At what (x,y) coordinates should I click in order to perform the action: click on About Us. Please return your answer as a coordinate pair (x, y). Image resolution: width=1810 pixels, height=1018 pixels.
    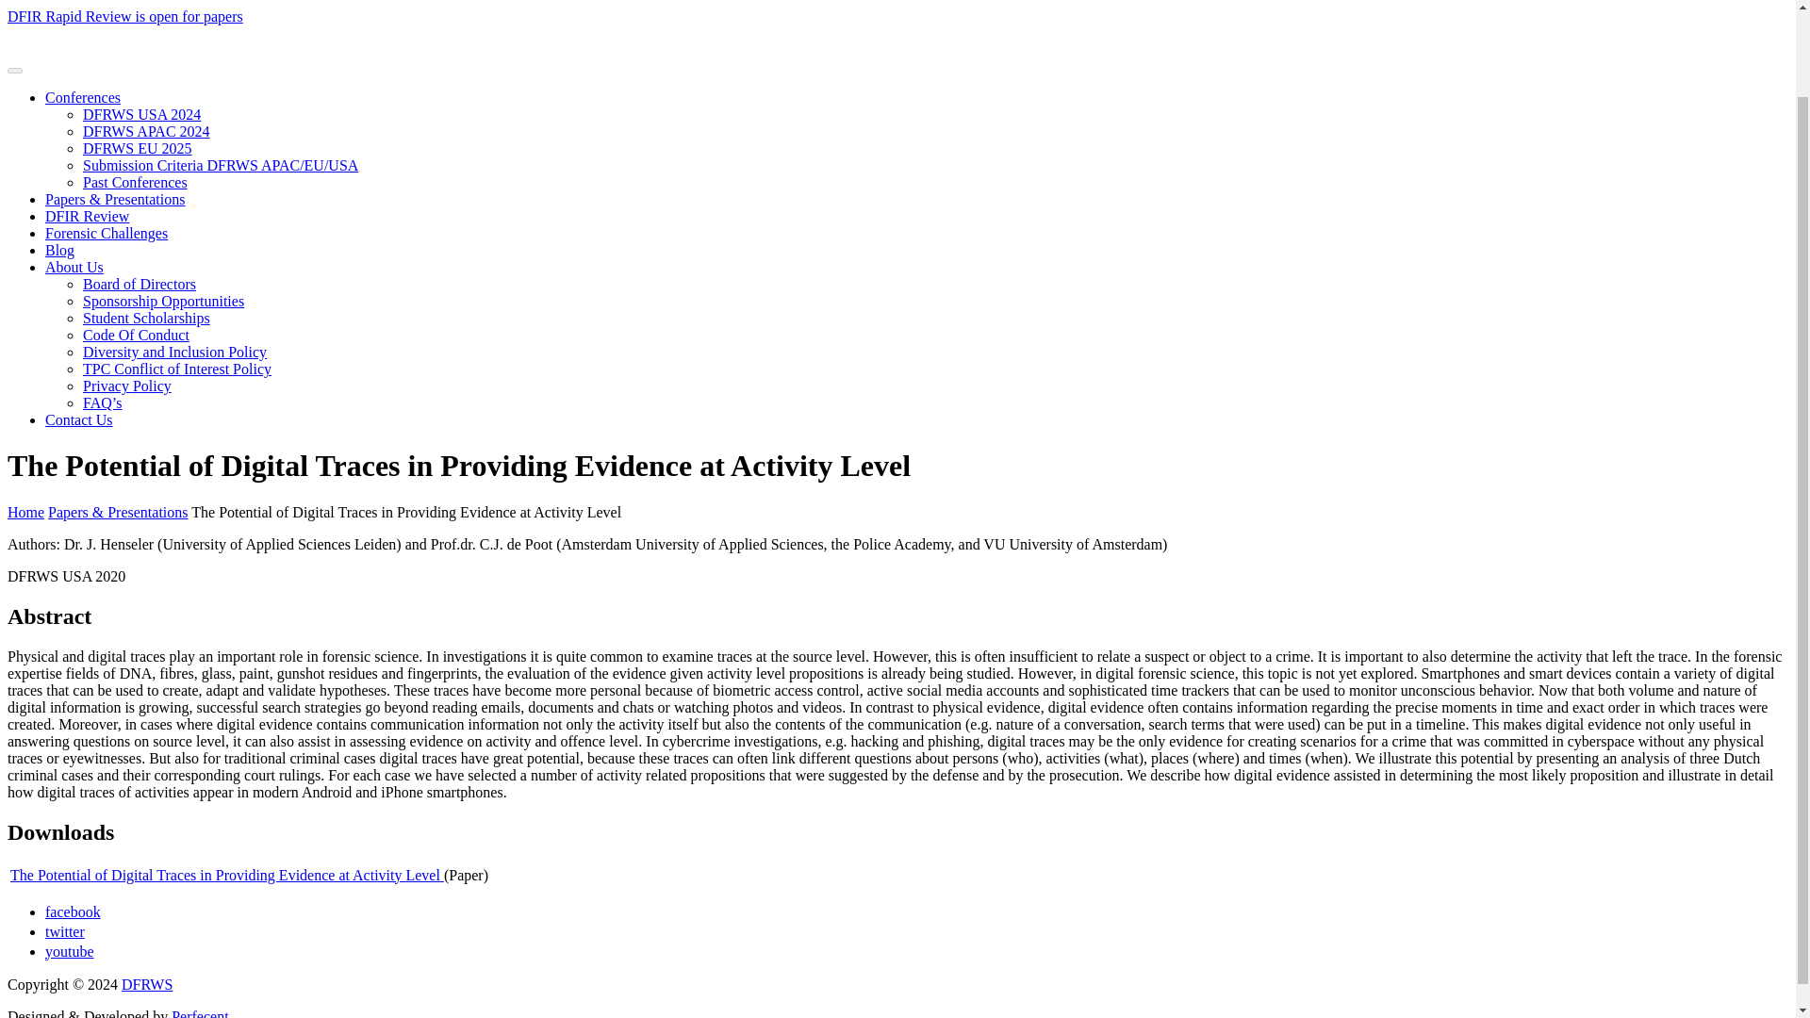
    Looking at the image, I should click on (74, 267).